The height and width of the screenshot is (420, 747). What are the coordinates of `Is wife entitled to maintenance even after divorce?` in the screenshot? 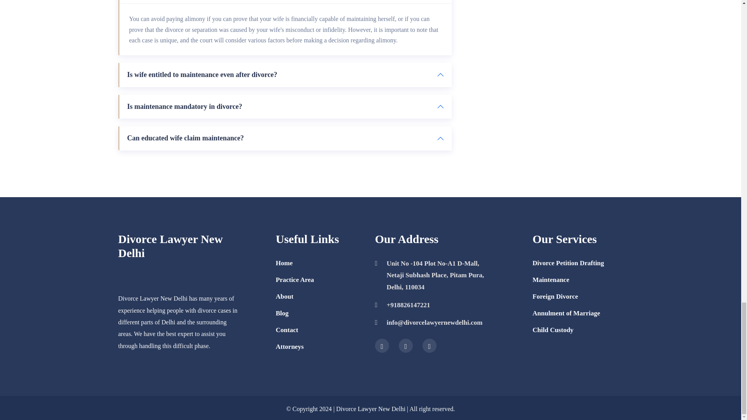 It's located at (286, 75).